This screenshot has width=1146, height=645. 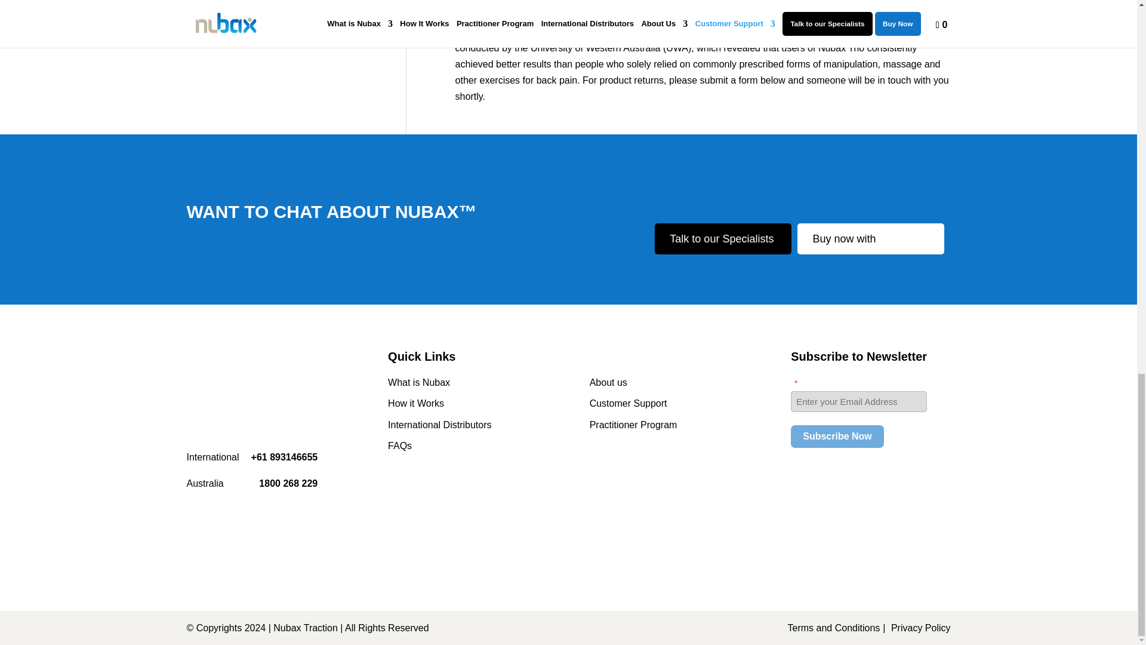 What do you see at coordinates (921, 628) in the screenshot?
I see `Privacy Policy` at bounding box center [921, 628].